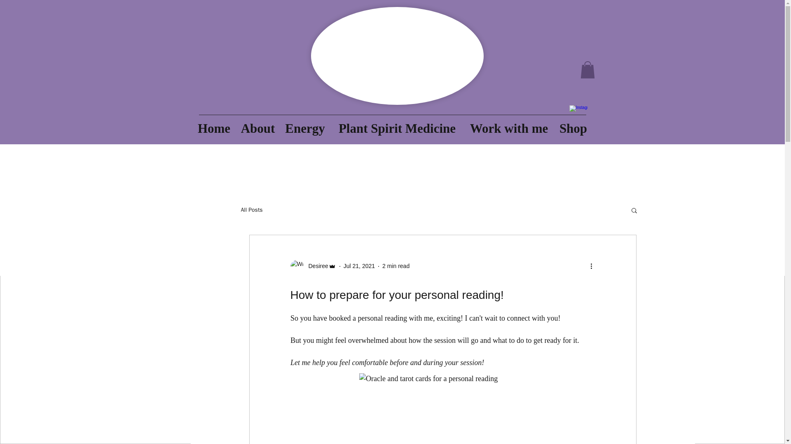 This screenshot has height=444, width=791. What do you see at coordinates (508, 125) in the screenshot?
I see `Work with me` at bounding box center [508, 125].